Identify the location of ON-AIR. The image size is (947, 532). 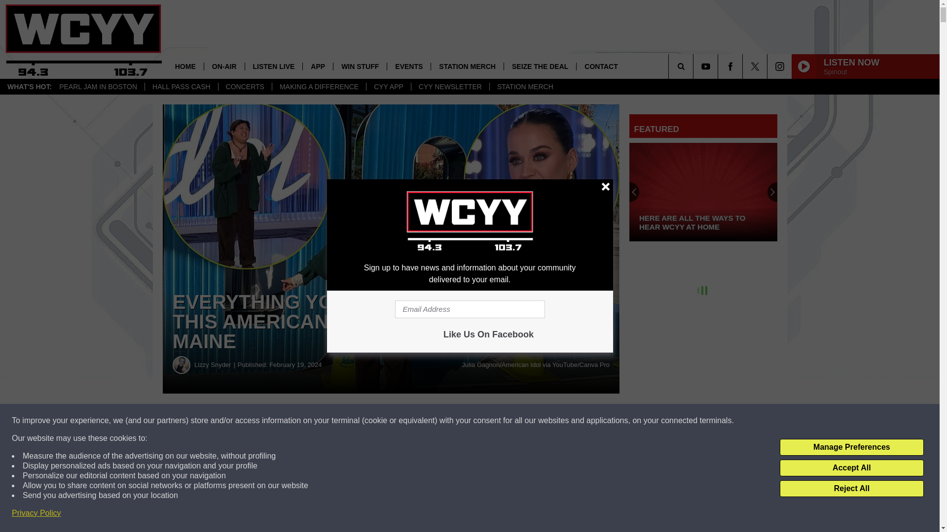
(224, 66).